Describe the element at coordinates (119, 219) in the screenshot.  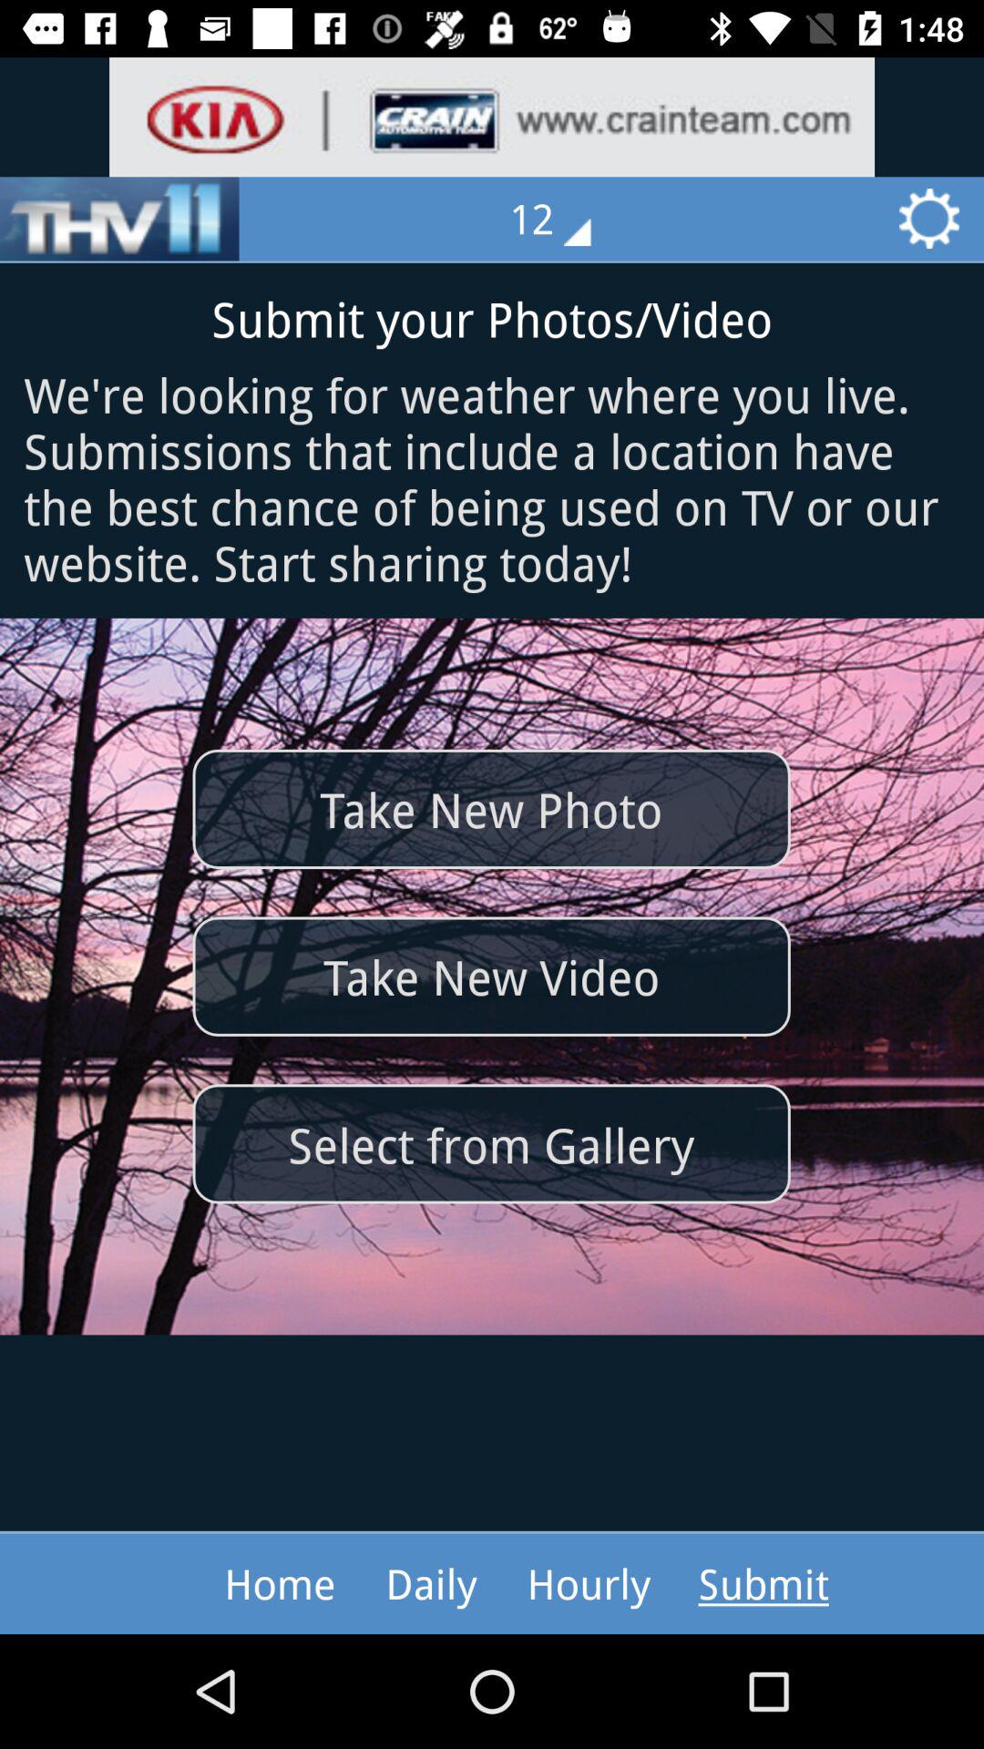
I see `tap the item next to 12 item` at that location.